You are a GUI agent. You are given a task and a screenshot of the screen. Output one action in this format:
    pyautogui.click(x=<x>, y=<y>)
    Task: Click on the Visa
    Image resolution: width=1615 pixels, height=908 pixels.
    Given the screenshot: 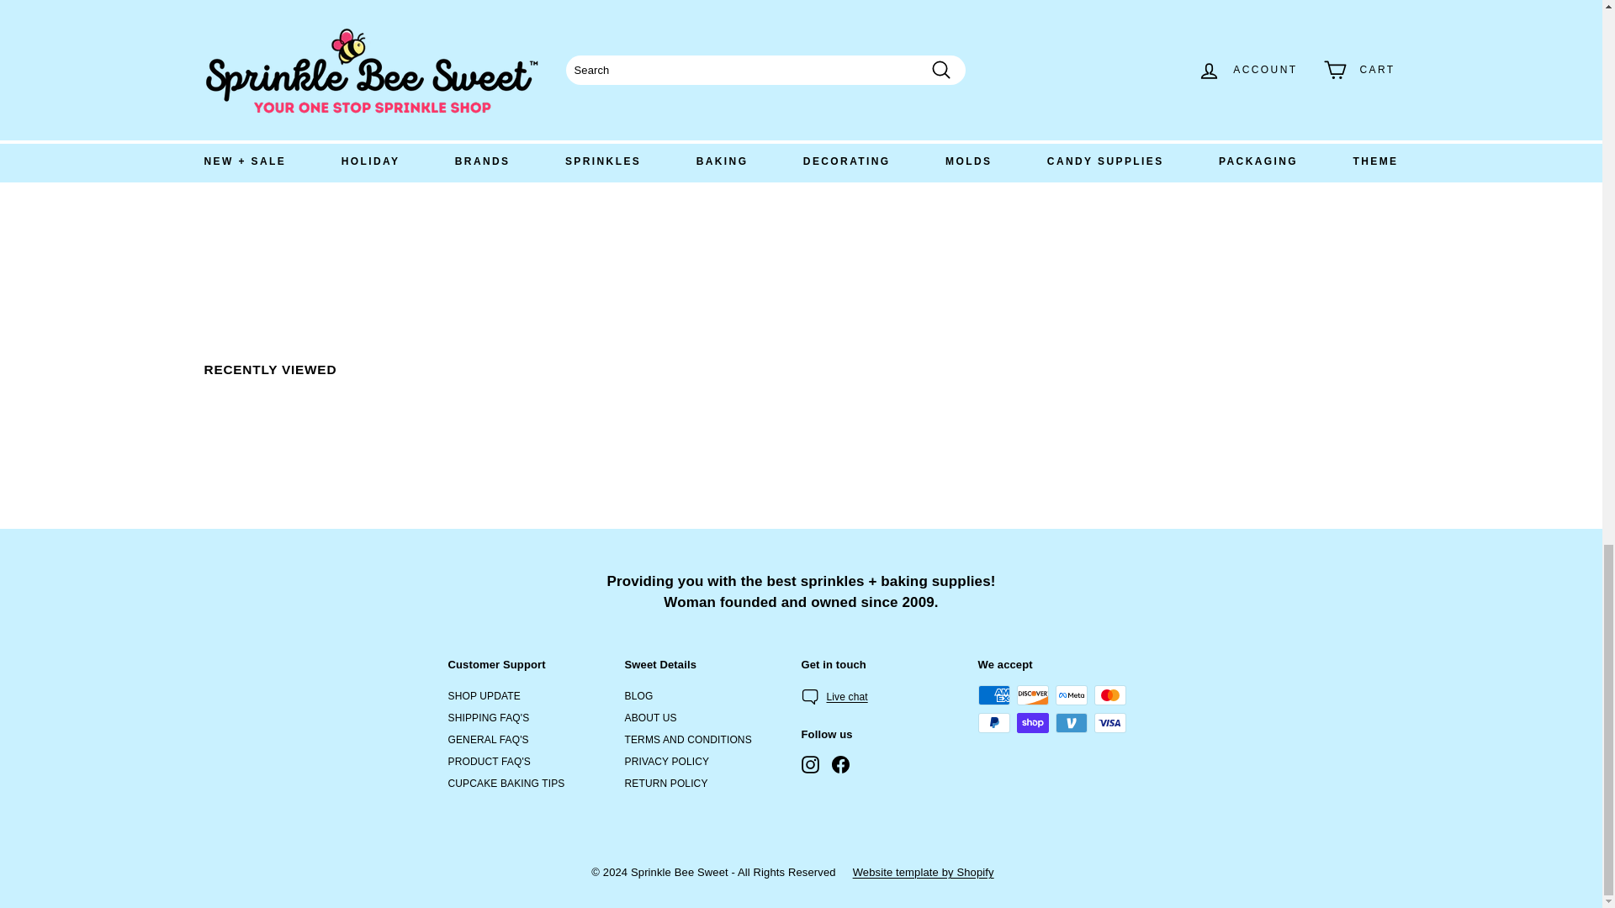 What is the action you would take?
    pyautogui.click(x=1109, y=722)
    